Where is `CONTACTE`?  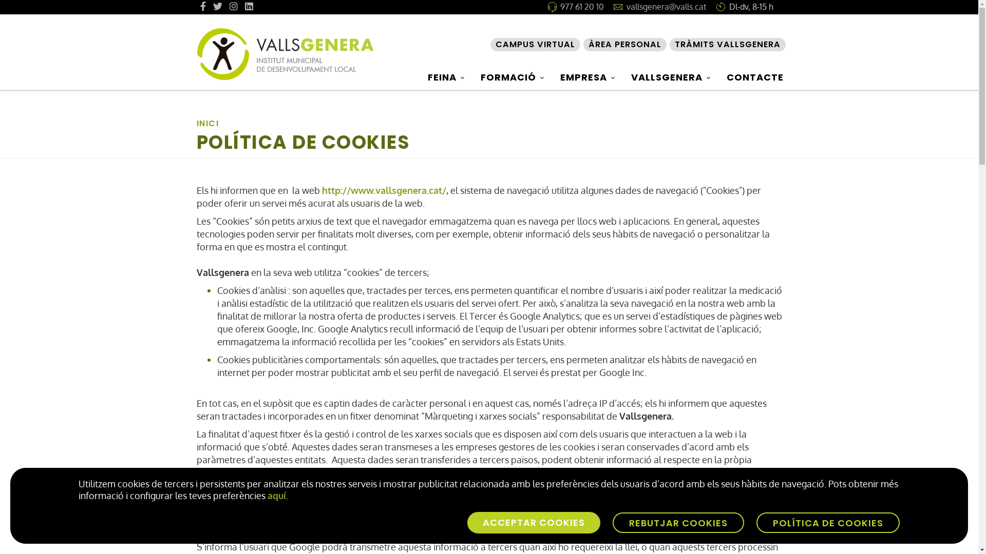 CONTACTE is located at coordinates (755, 77).